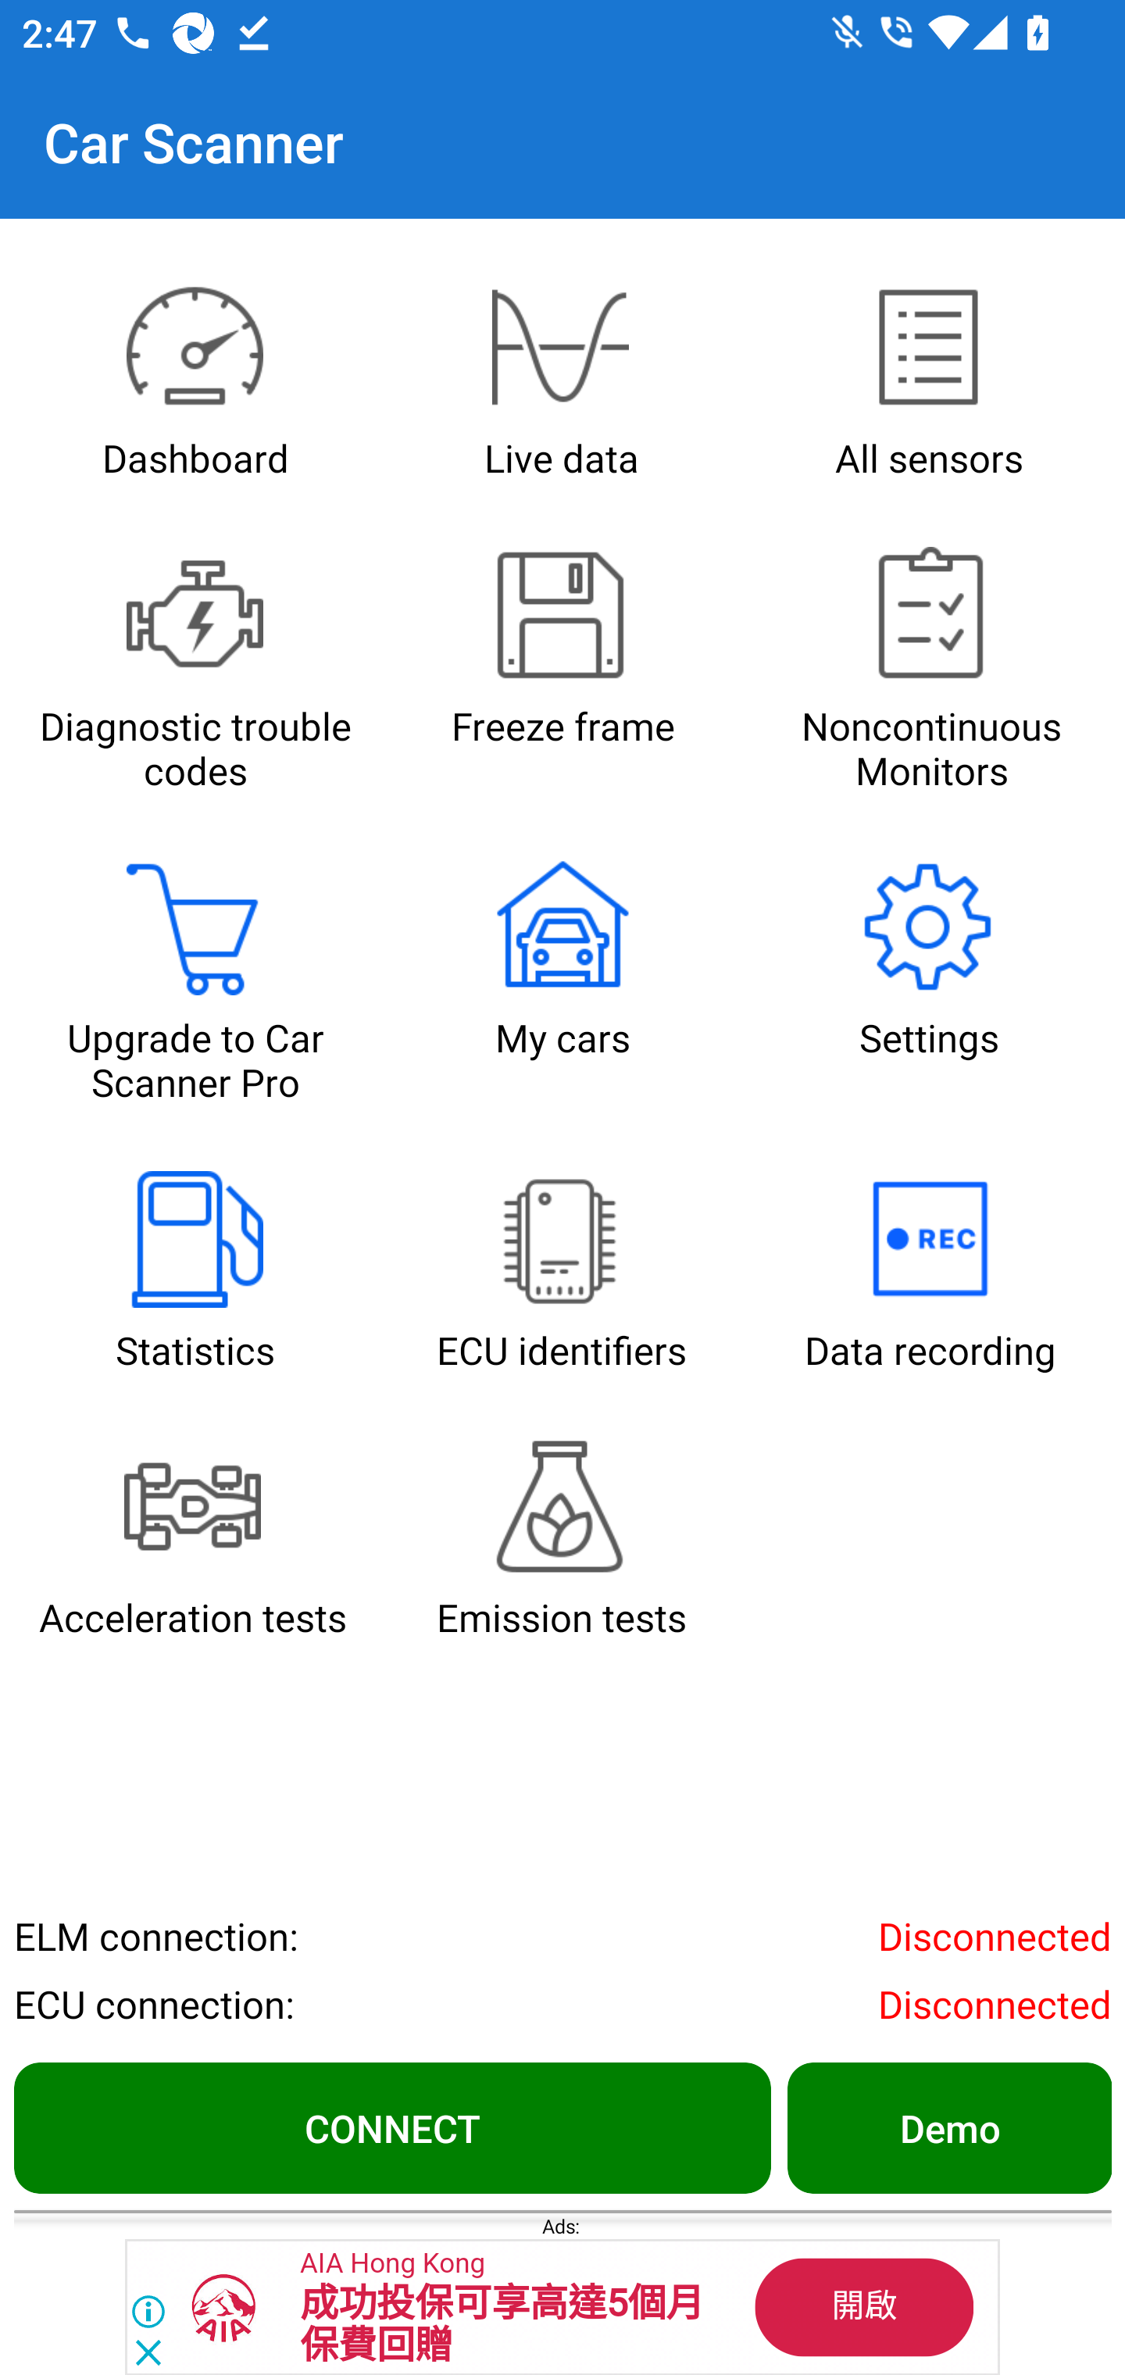 Image resolution: width=1125 pixels, height=2375 pixels. I want to click on Demo, so click(948, 2127).